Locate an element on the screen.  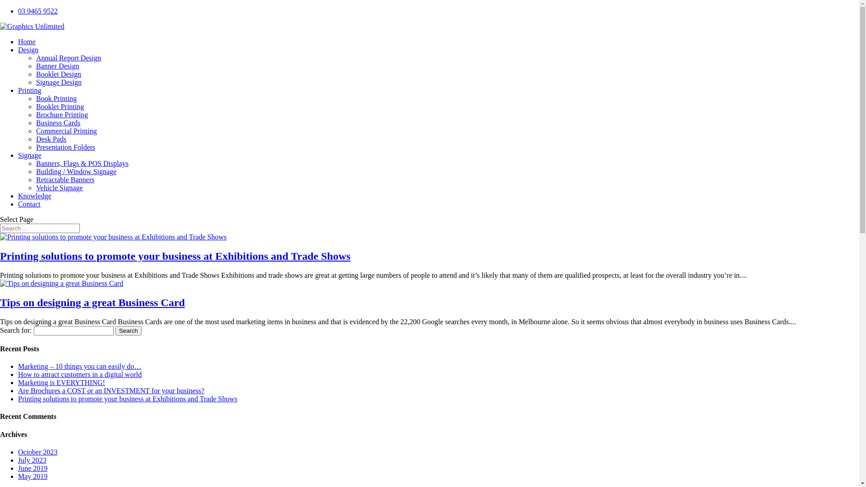
Printing is located at coordinates (30, 90).